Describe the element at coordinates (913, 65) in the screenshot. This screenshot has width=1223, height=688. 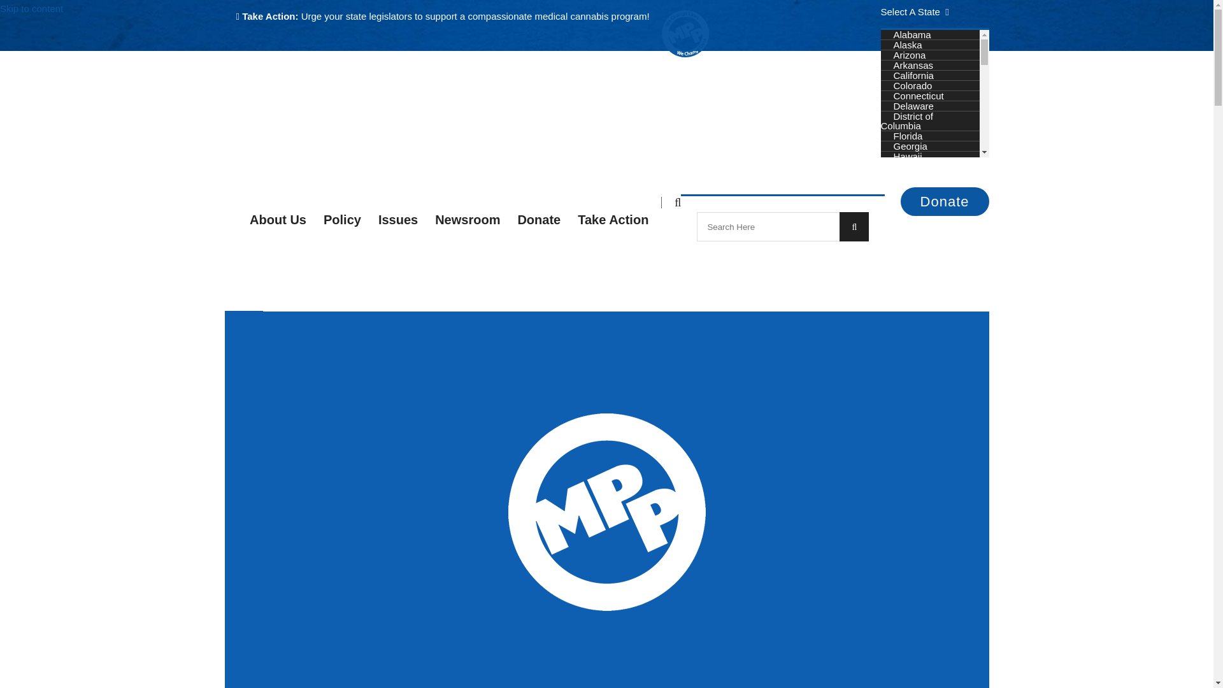
I see `Arkansas` at that location.